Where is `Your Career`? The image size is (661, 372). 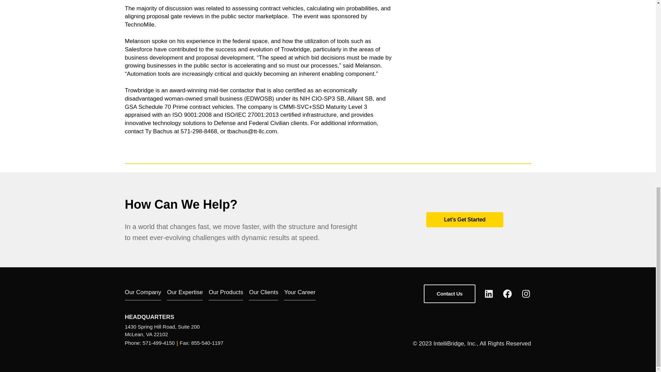 Your Career is located at coordinates (300, 293).